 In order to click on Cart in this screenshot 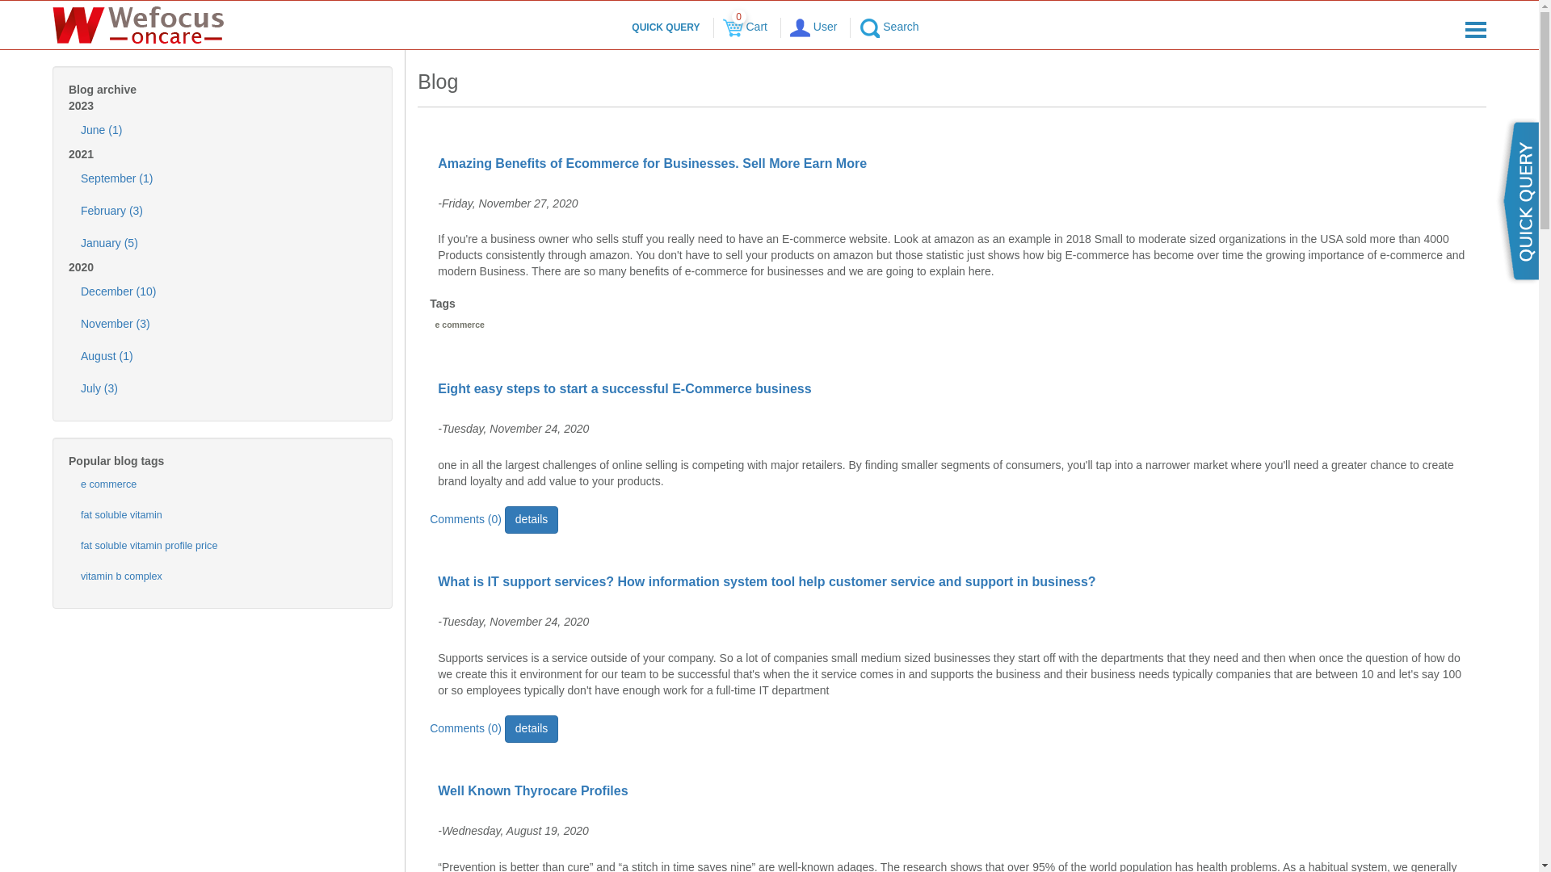, I will do `click(745, 26)`.